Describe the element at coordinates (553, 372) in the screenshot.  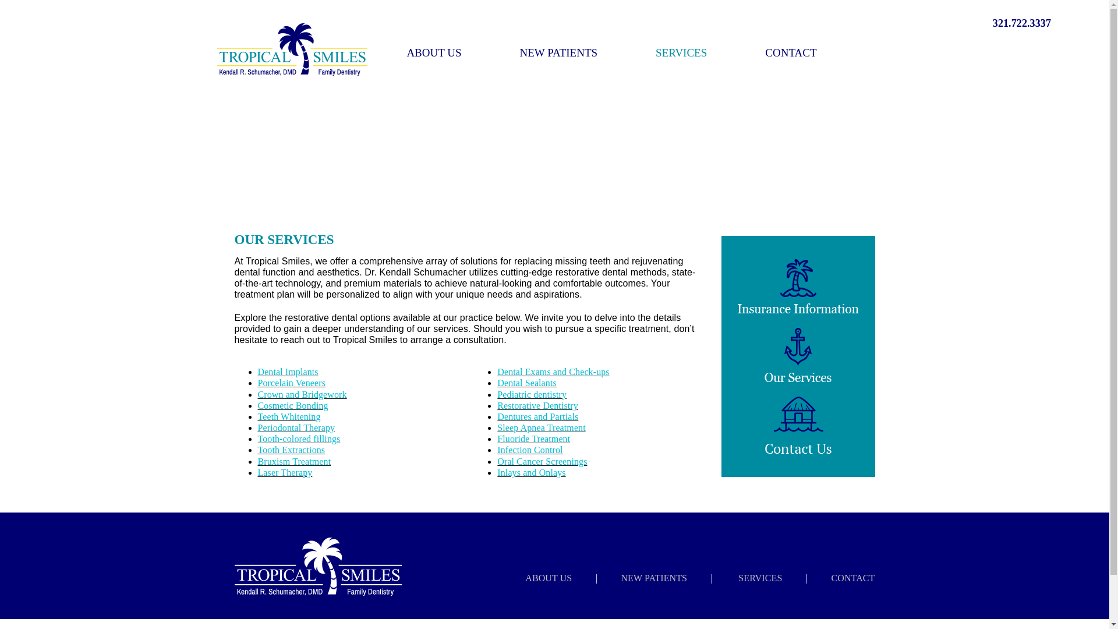
I see `Dental Exams and Check-ups` at that location.